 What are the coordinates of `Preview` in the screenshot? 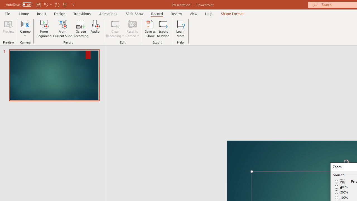 It's located at (8, 28).